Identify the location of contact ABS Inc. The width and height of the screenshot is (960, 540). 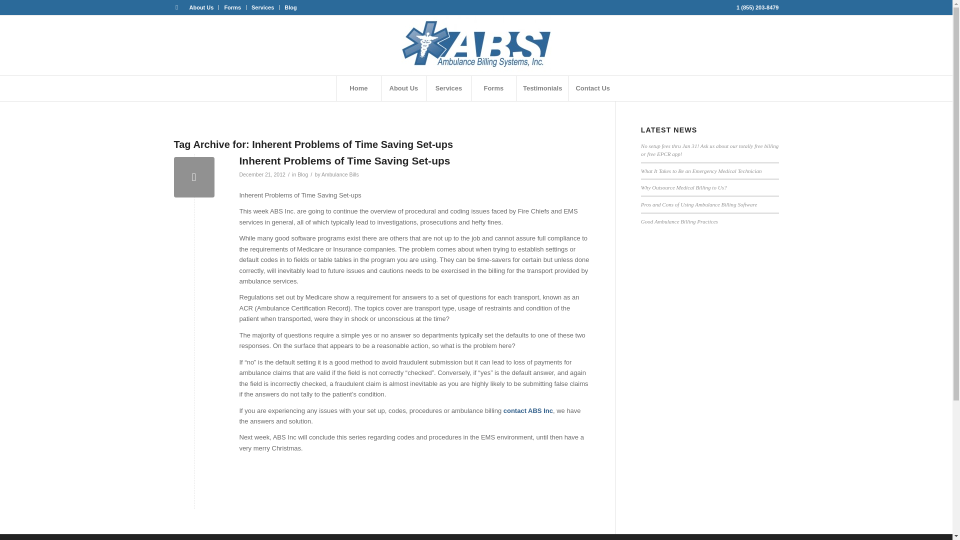
(528, 411).